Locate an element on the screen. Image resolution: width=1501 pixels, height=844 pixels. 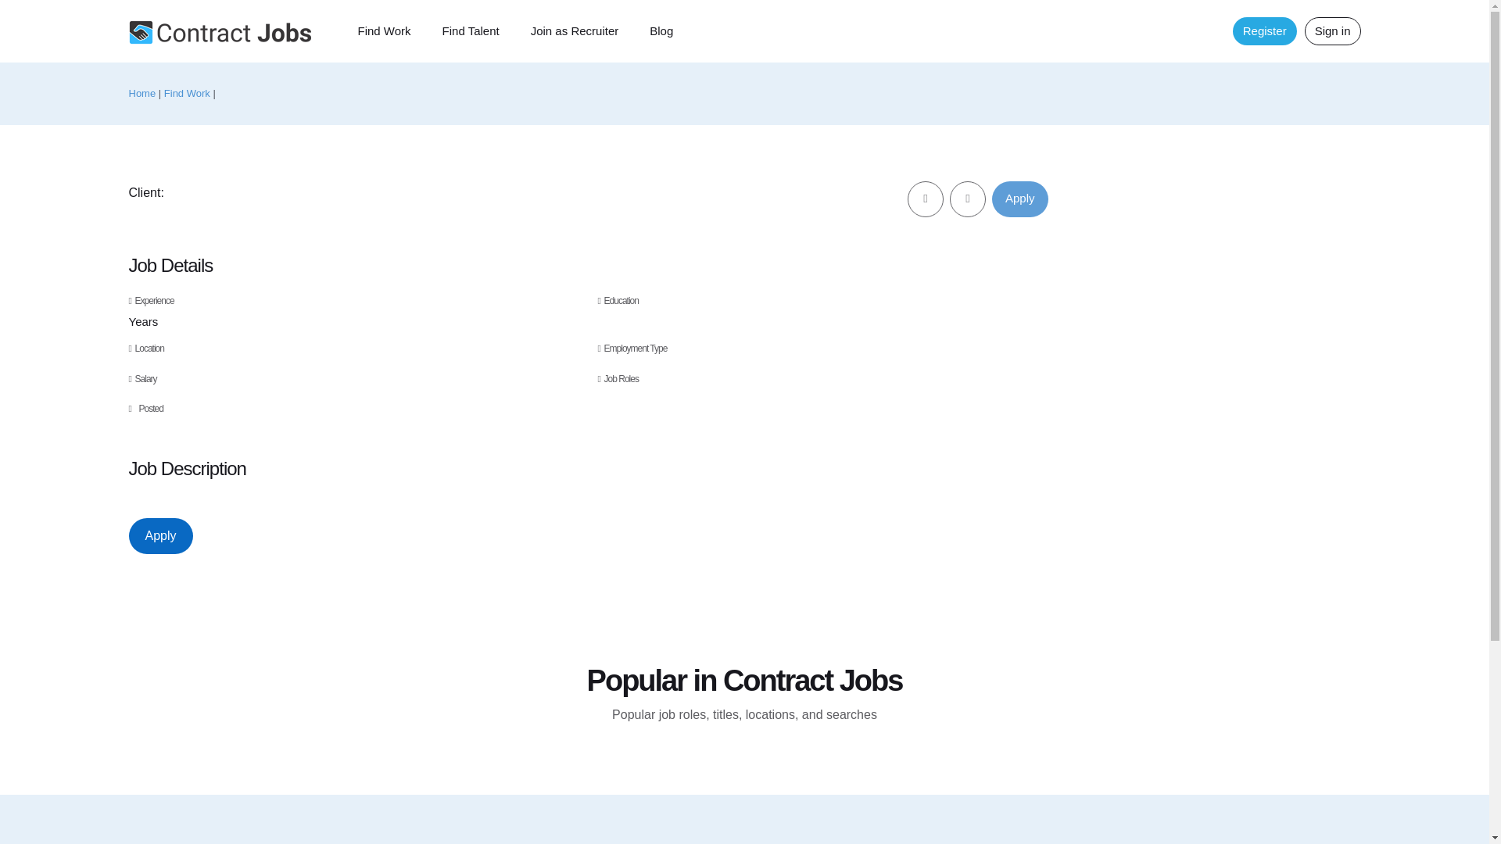
Register is located at coordinates (1264, 31).